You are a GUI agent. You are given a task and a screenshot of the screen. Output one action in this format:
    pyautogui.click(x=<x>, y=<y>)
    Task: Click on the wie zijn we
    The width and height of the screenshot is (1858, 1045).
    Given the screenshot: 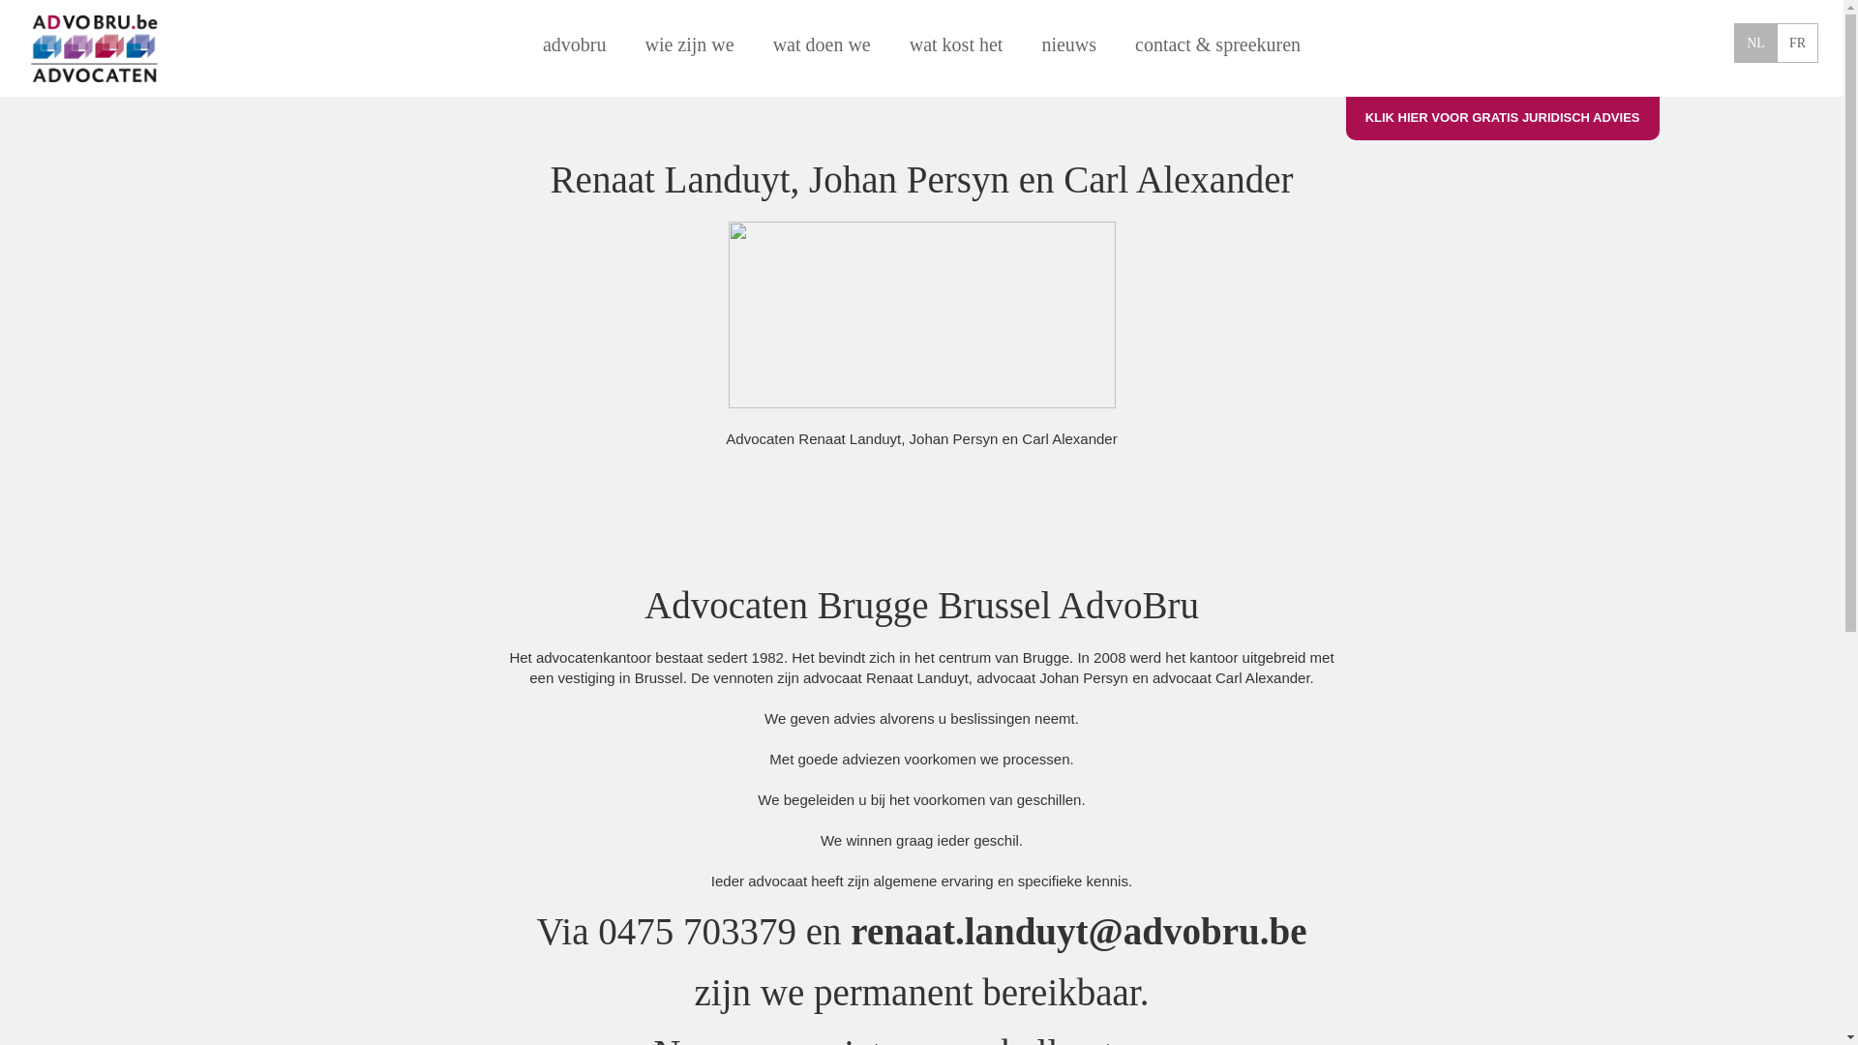 What is the action you would take?
    pyautogui.click(x=689, y=45)
    